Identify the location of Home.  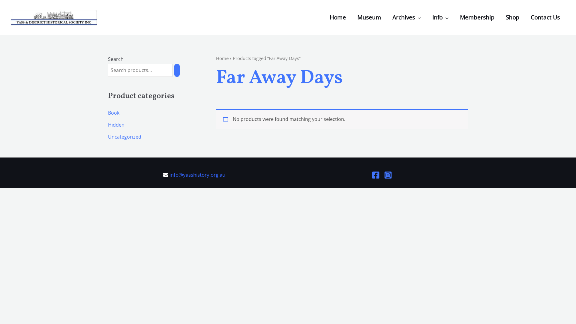
(222, 58).